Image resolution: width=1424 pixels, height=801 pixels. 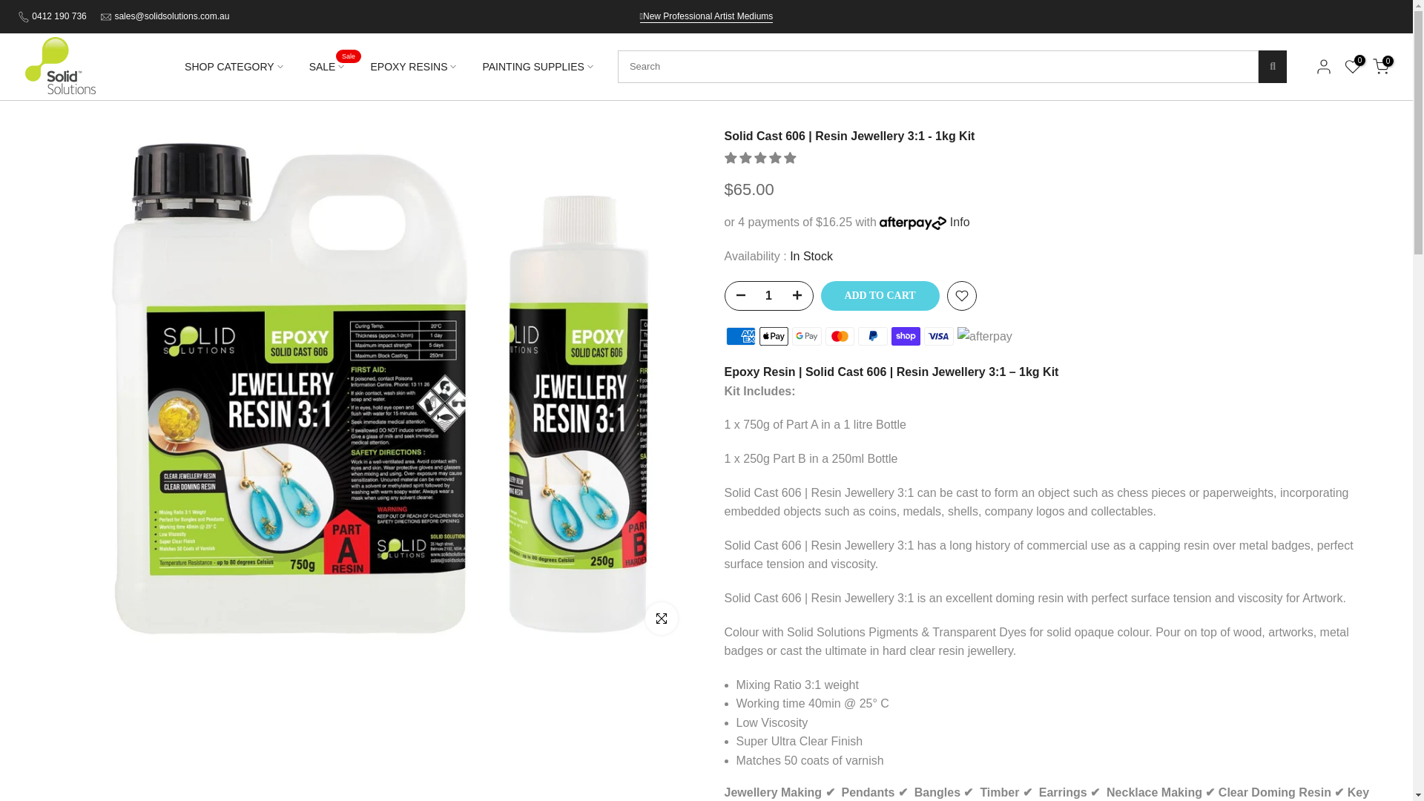 What do you see at coordinates (413, 66) in the screenshot?
I see `EPOXY RESINS` at bounding box center [413, 66].